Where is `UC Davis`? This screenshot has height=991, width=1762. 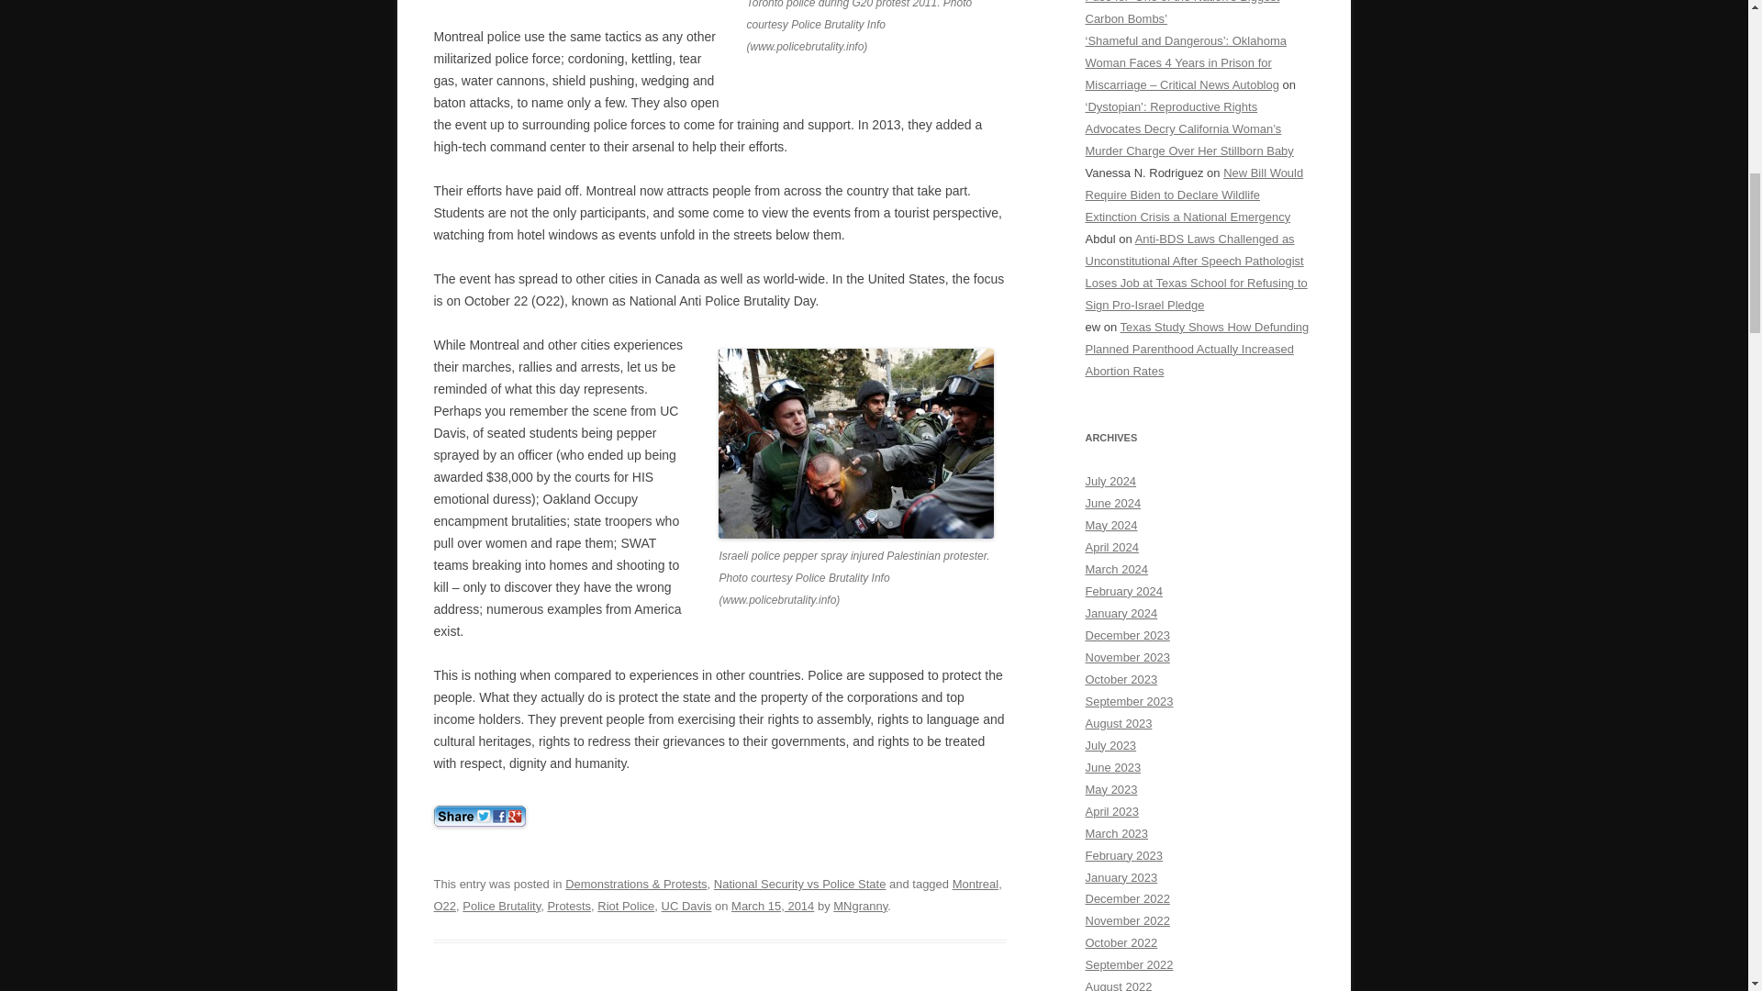 UC Davis is located at coordinates (686, 905).